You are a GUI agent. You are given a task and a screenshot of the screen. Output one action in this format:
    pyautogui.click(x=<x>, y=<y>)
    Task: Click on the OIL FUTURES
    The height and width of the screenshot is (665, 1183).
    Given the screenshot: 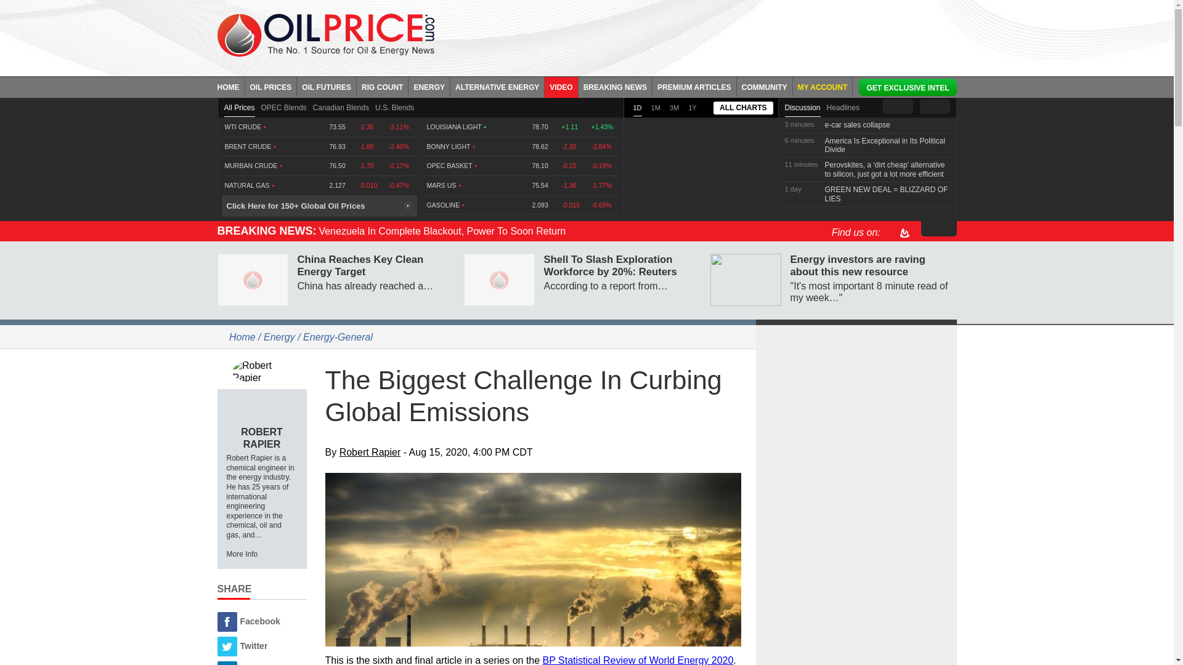 What is the action you would take?
    pyautogui.click(x=327, y=86)
    